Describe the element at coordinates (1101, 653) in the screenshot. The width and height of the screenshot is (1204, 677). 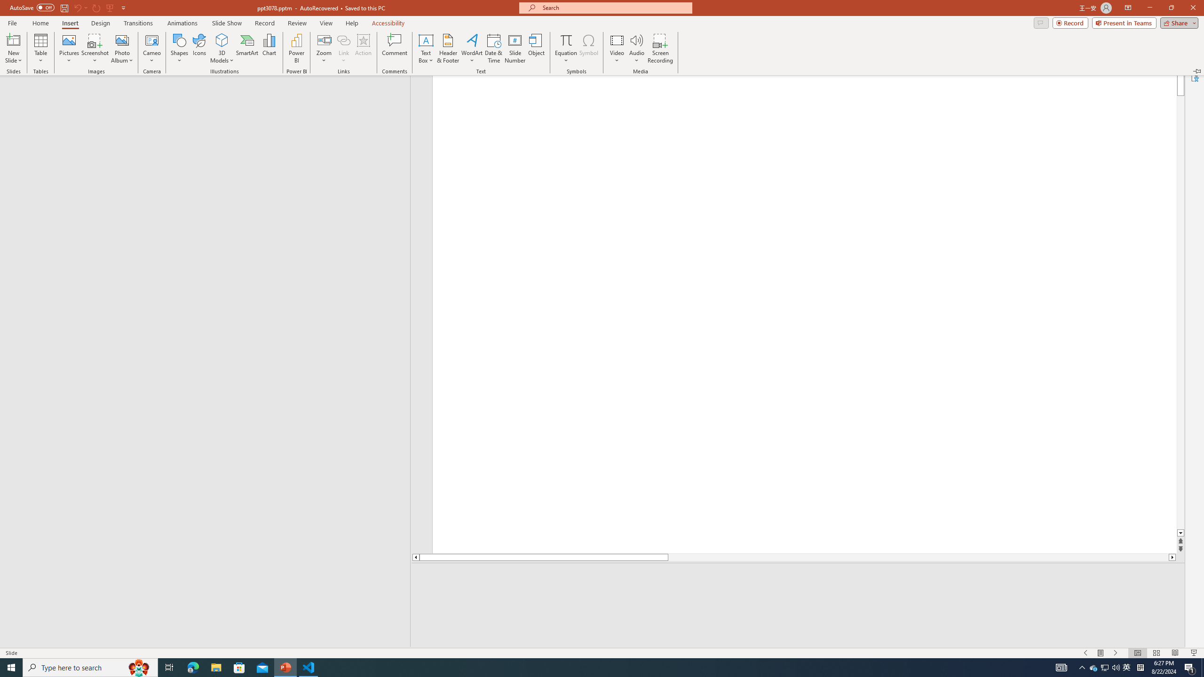
I see `Menu On` at that location.